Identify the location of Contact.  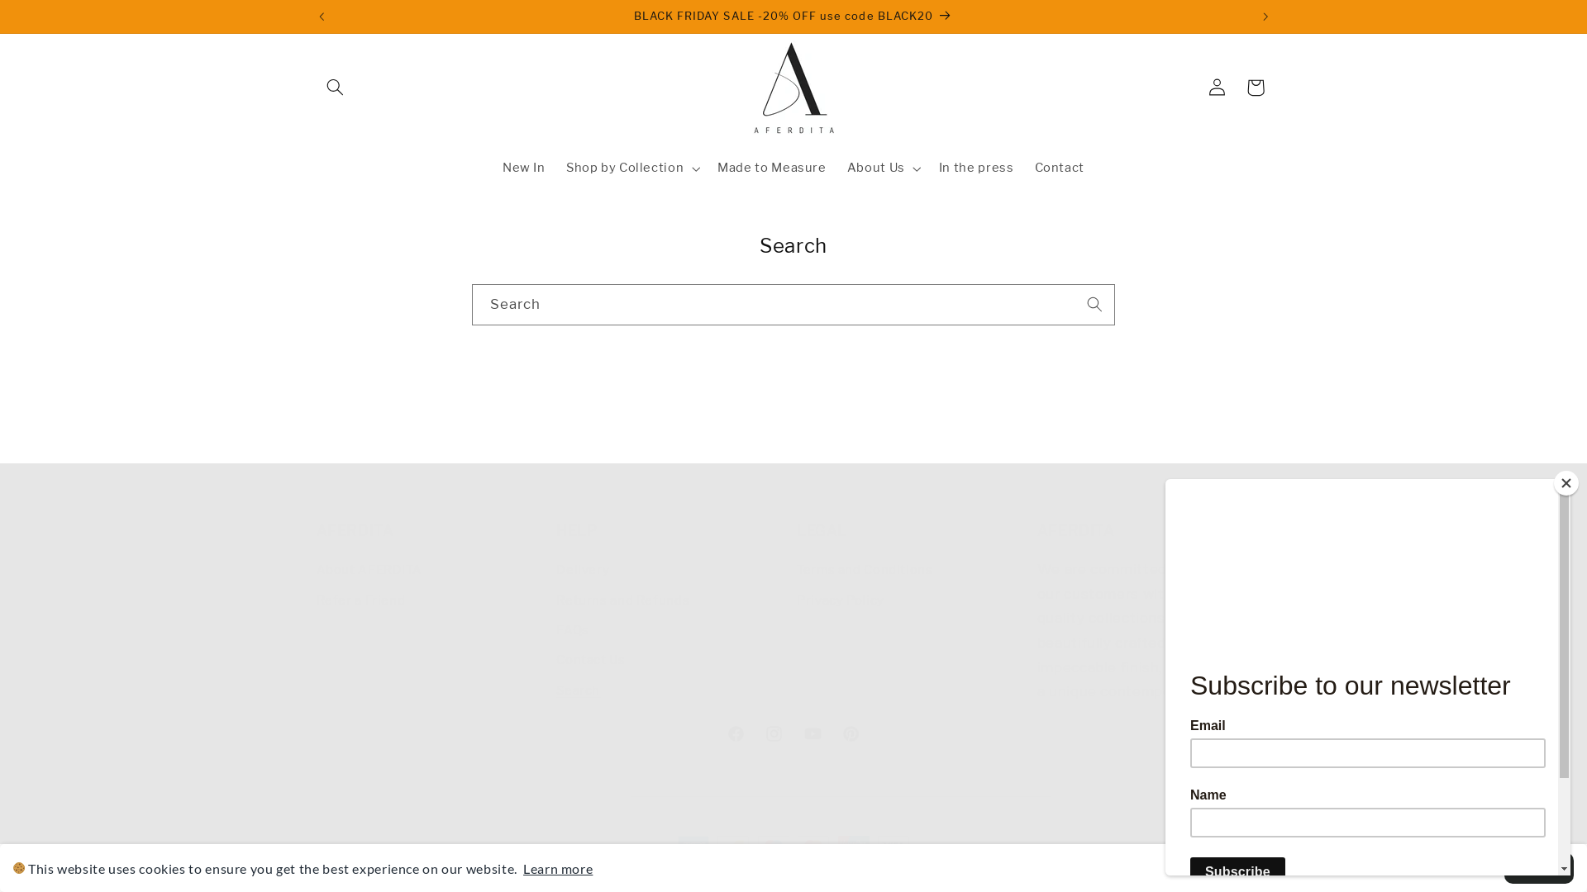
(1060, 168).